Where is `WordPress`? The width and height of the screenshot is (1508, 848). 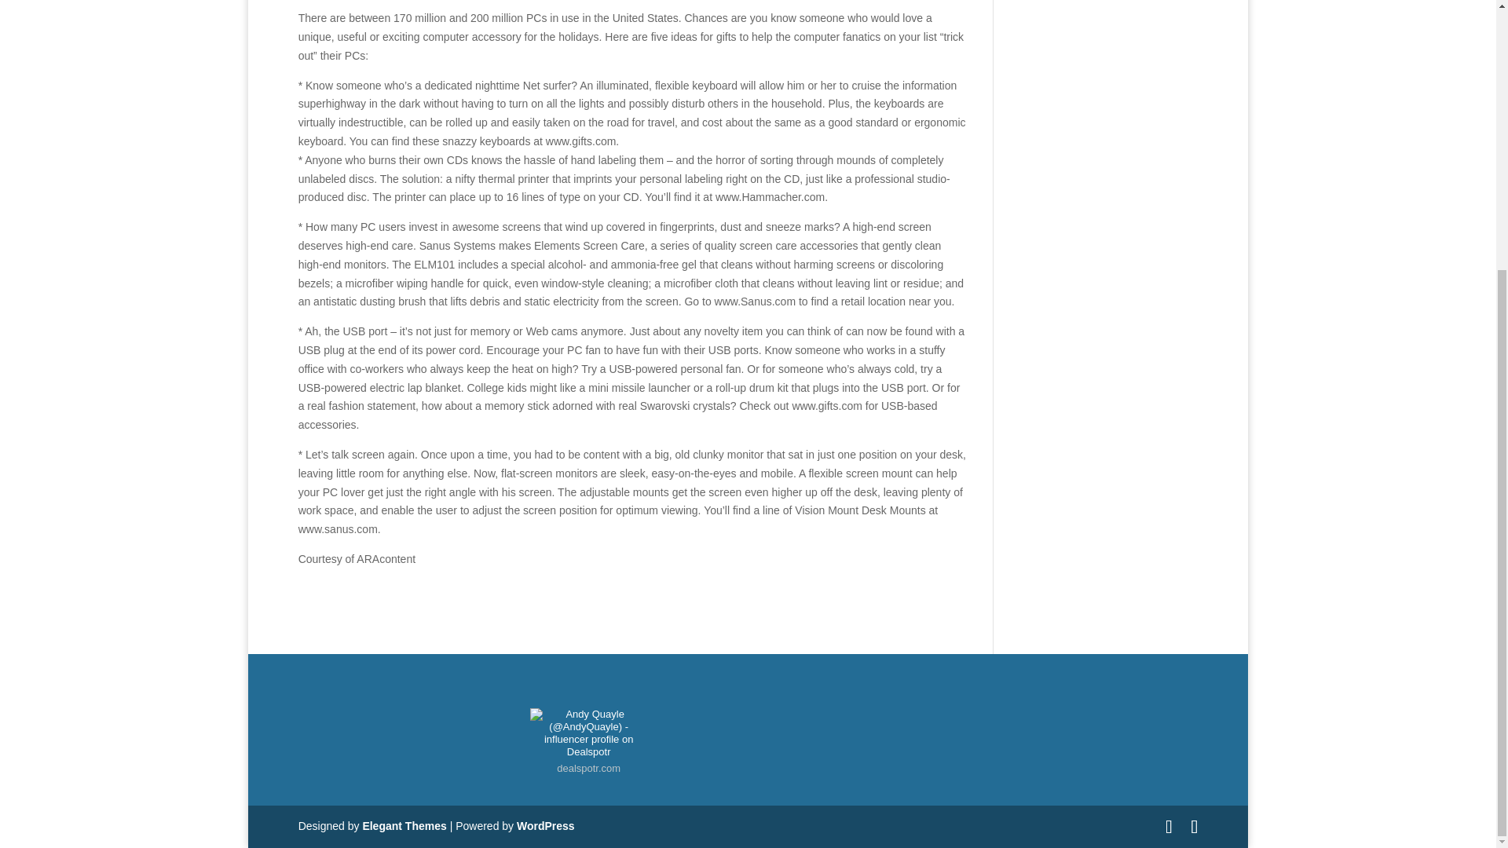
WordPress is located at coordinates (545, 826).